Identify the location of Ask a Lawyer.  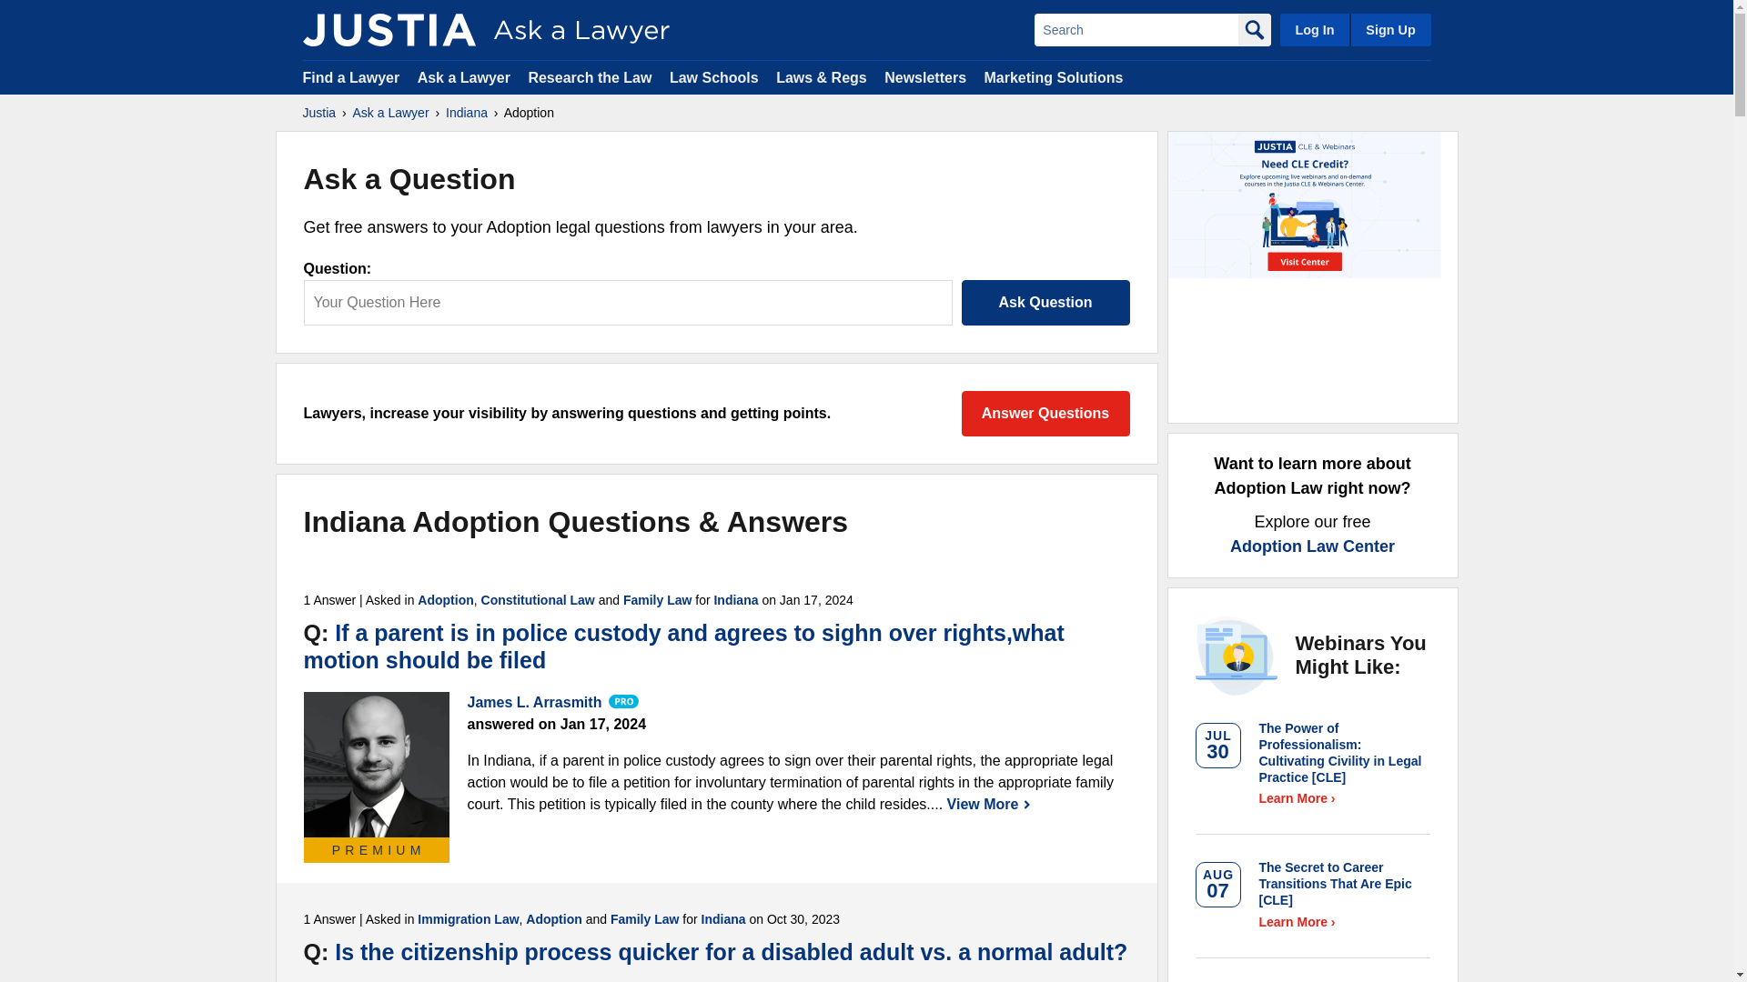
(466, 76).